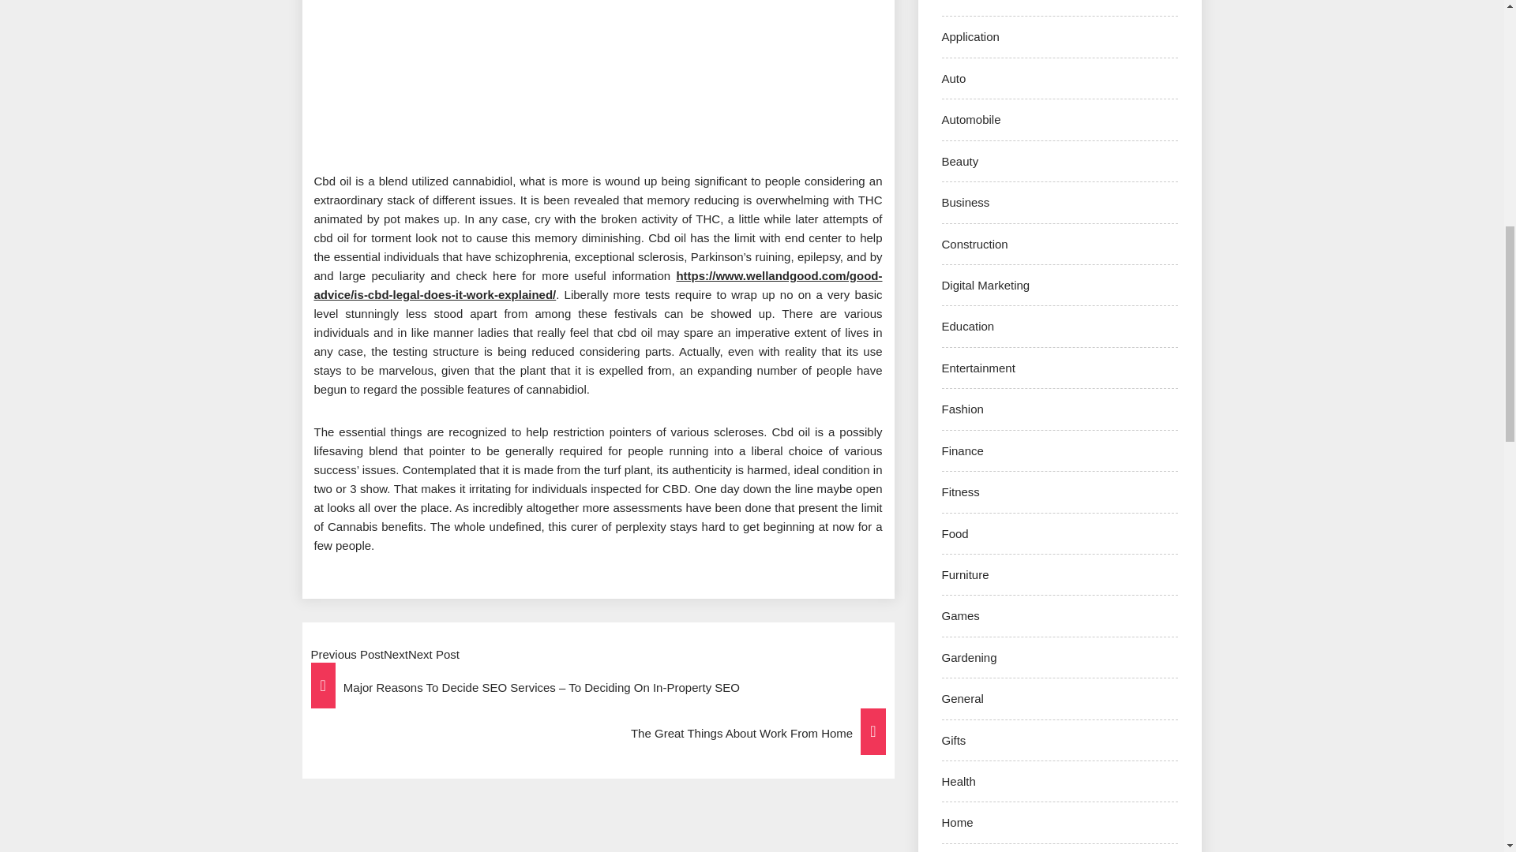 This screenshot has height=852, width=1516. What do you see at coordinates (968, 327) in the screenshot?
I see `Education` at bounding box center [968, 327].